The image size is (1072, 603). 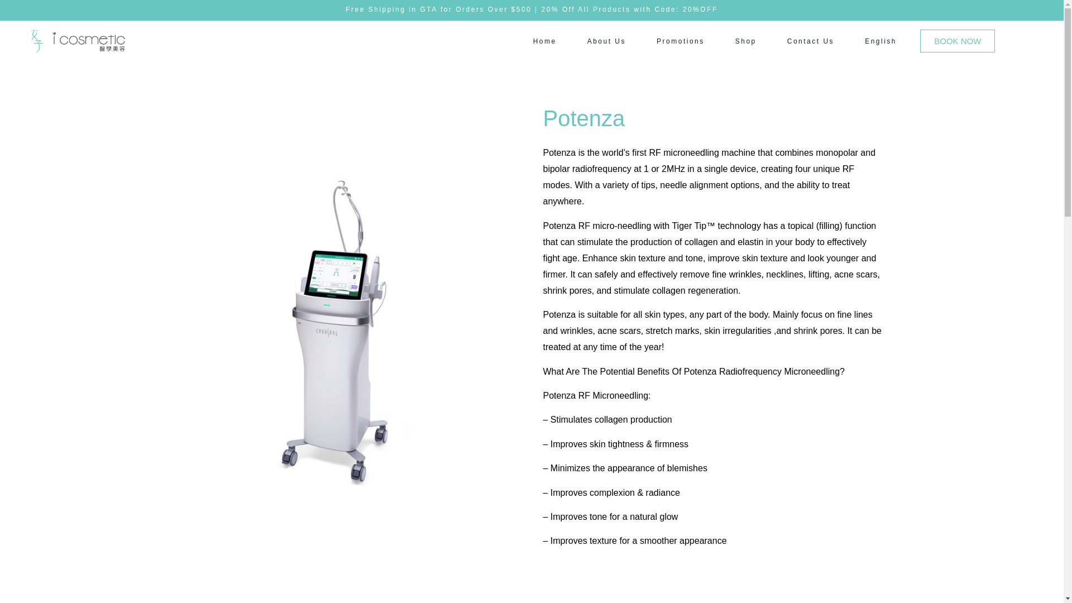 I want to click on English, so click(x=880, y=41).